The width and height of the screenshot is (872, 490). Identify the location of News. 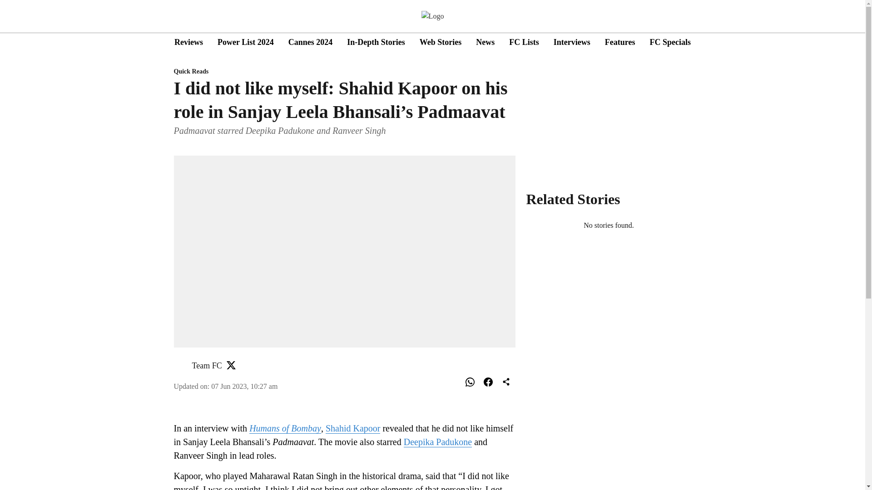
(485, 42).